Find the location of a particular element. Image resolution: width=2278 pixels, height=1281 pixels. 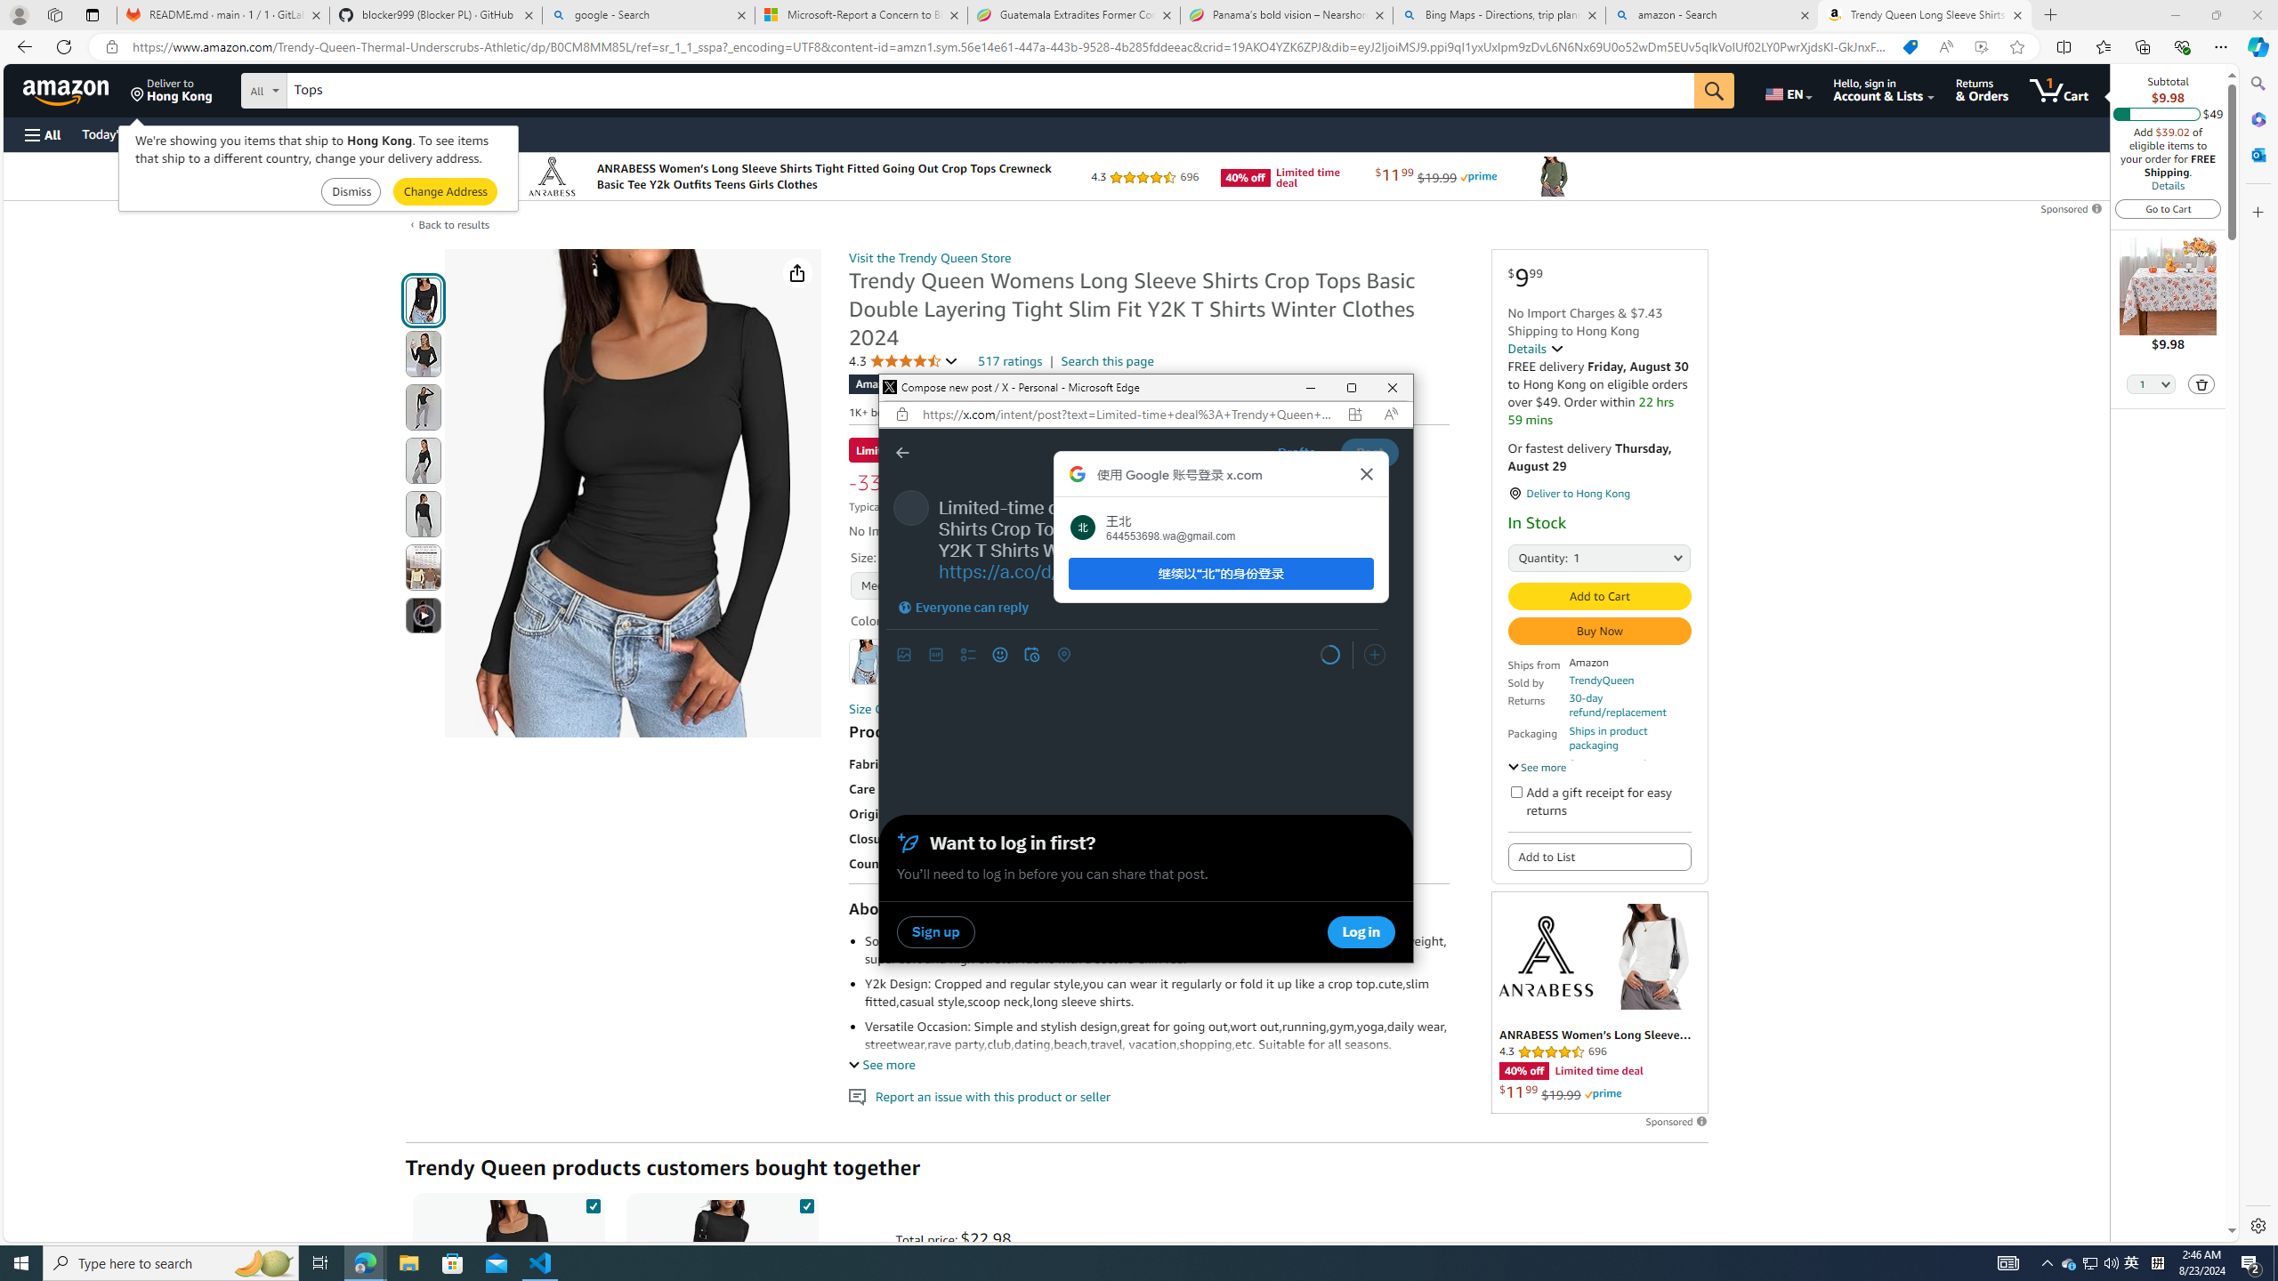

Add poll is located at coordinates (968, 655).